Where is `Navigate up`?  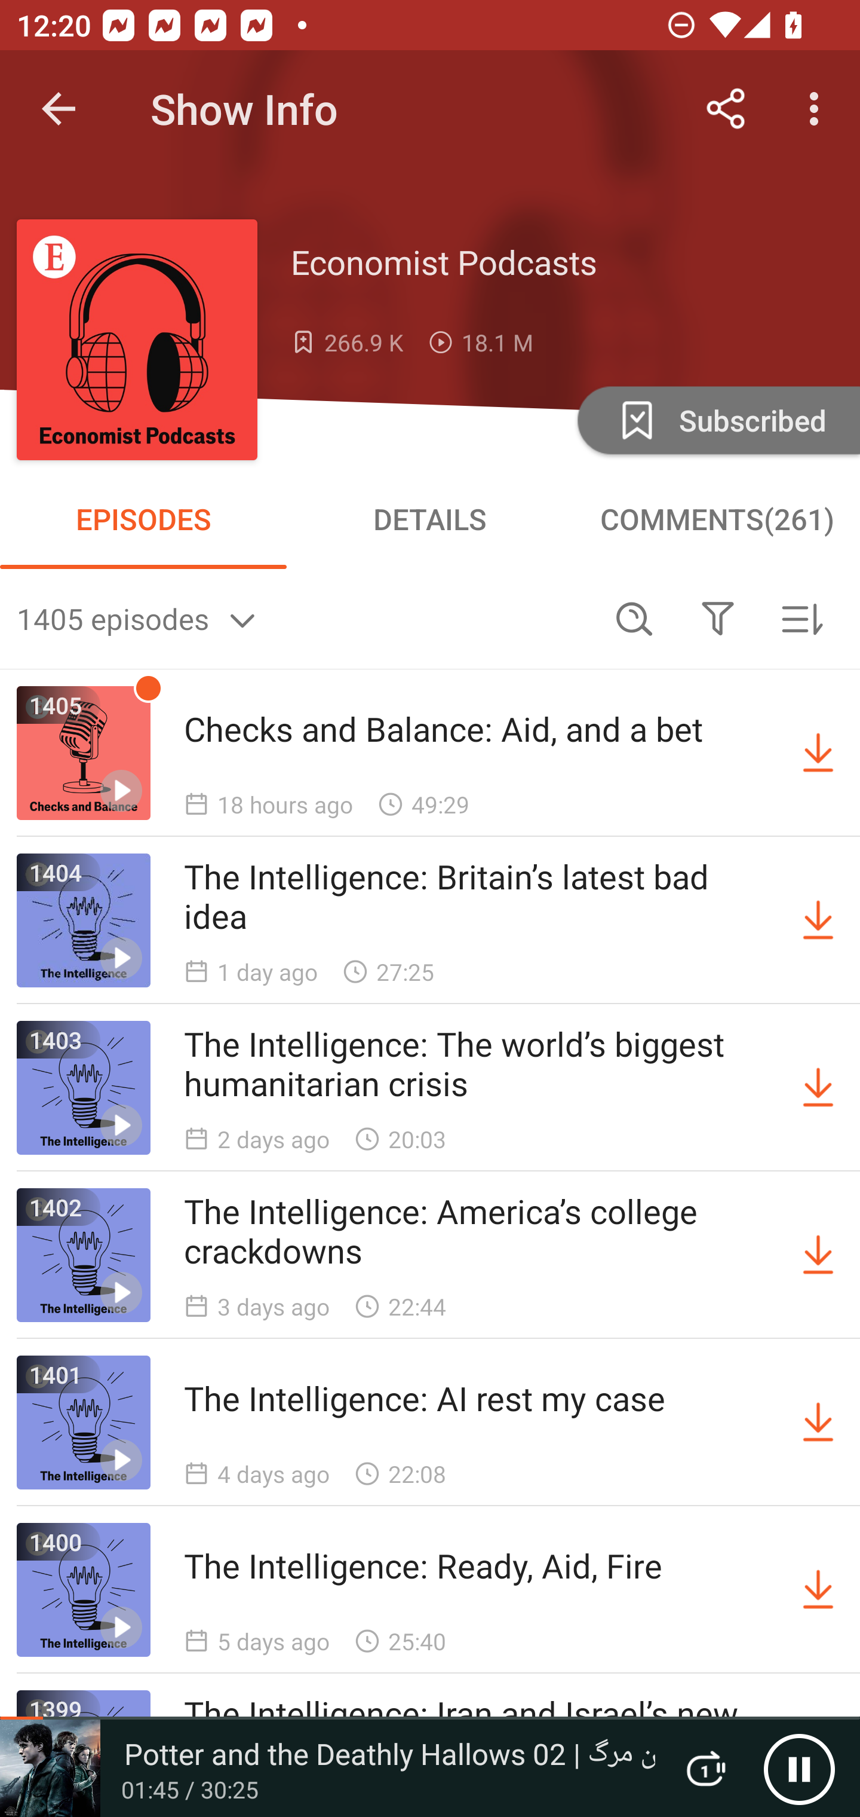 Navigate up is located at coordinates (59, 109).